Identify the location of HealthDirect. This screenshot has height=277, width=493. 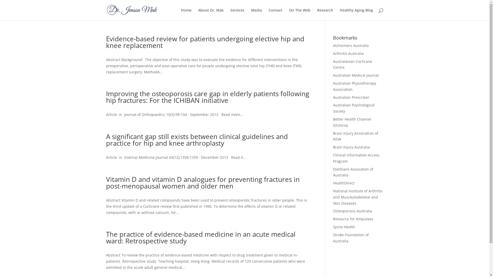
(344, 183).